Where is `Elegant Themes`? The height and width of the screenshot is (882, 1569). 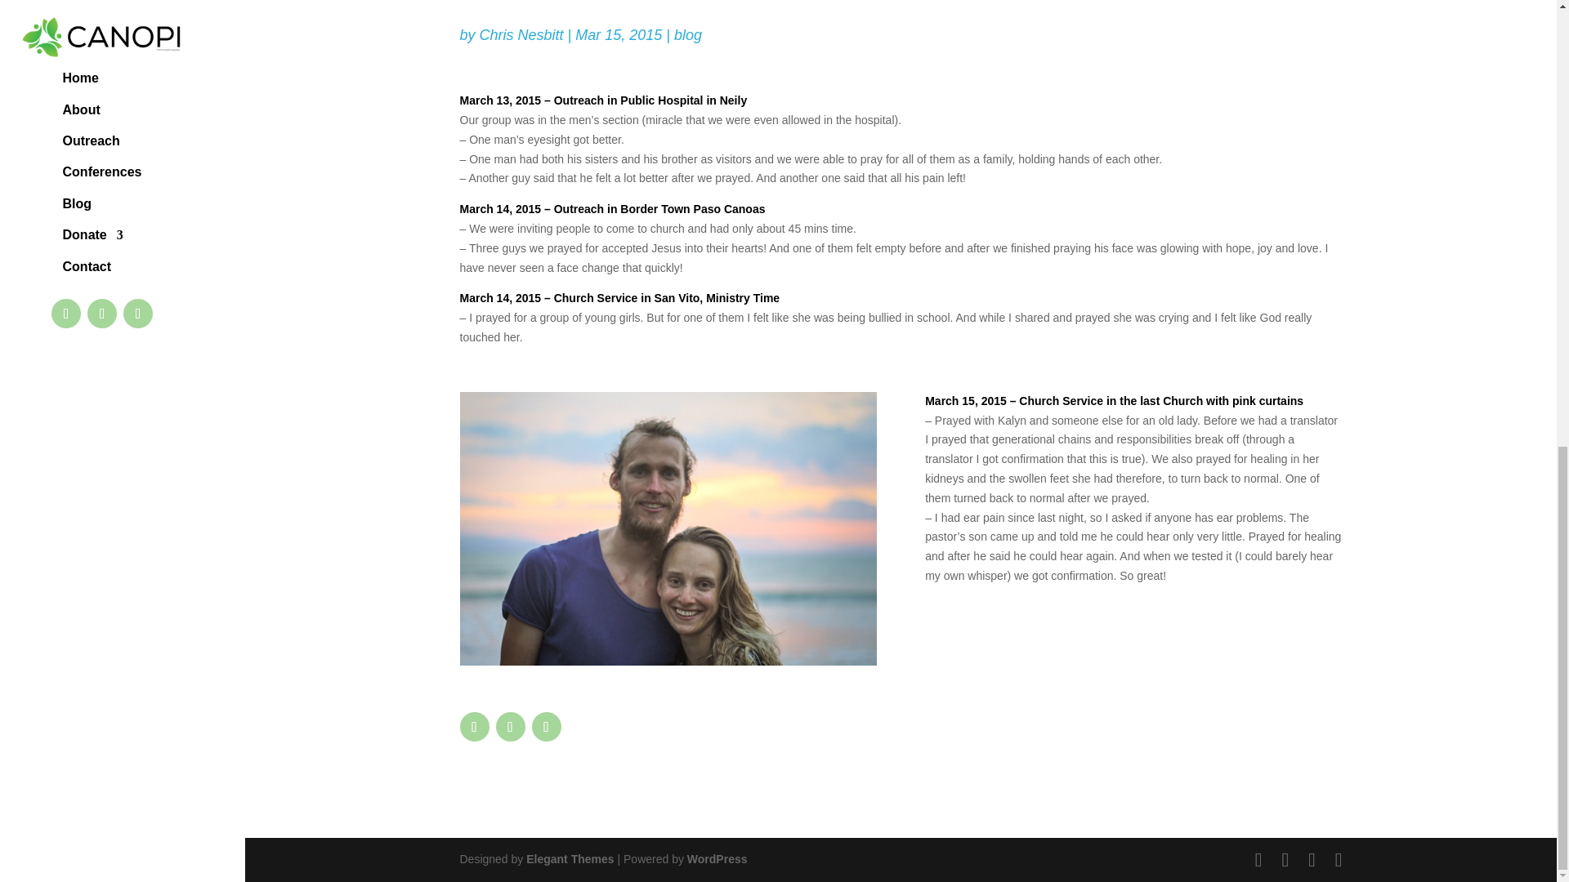 Elegant Themes is located at coordinates (569, 859).